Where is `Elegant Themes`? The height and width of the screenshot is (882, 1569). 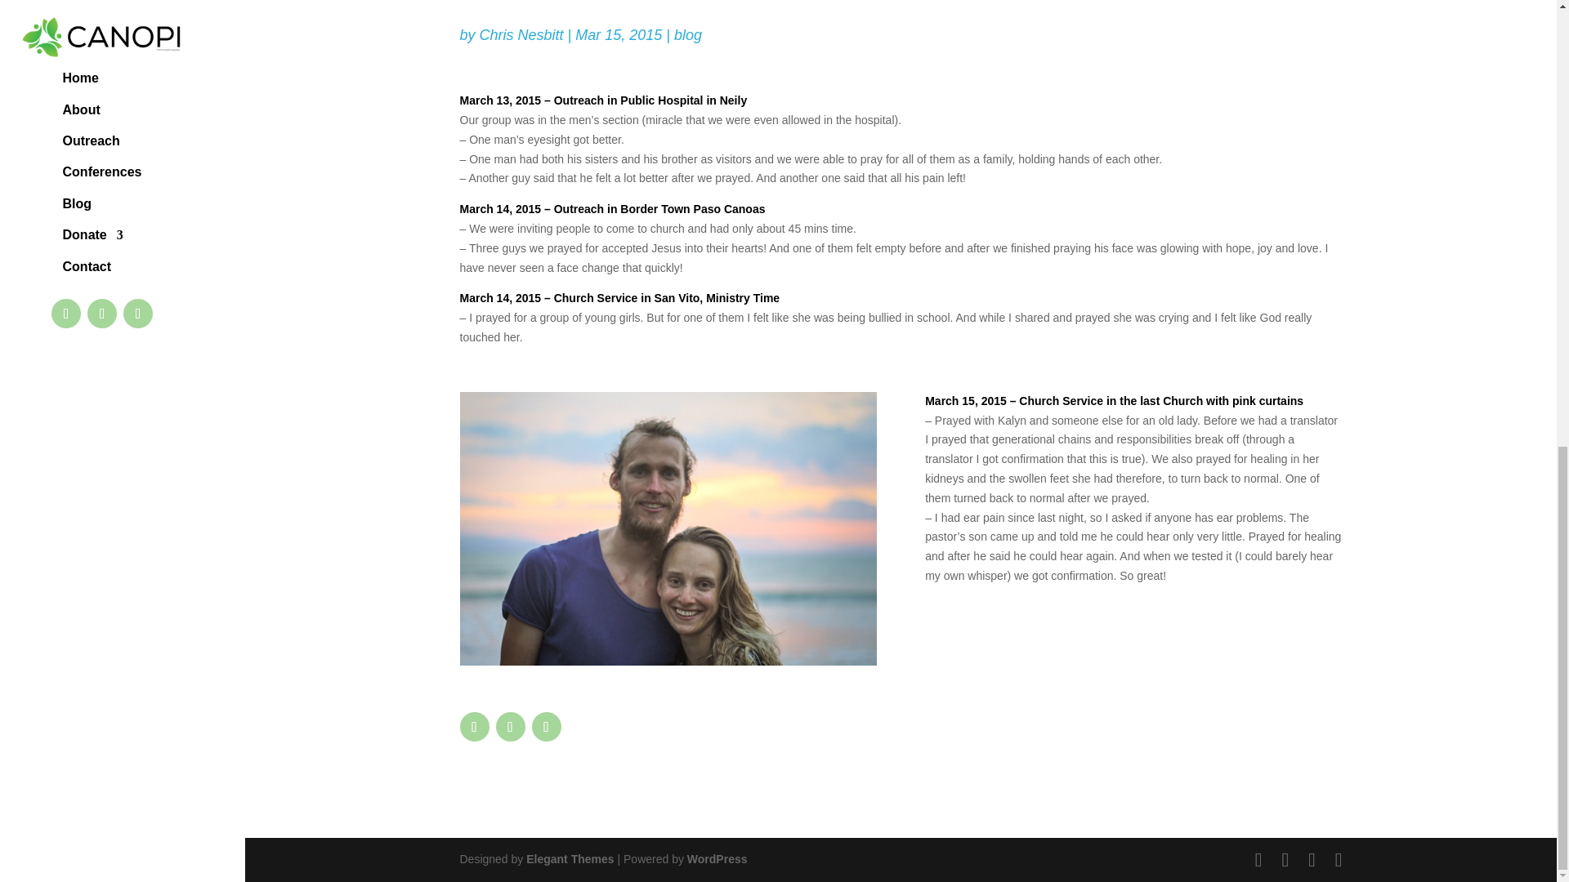 Elegant Themes is located at coordinates (569, 859).